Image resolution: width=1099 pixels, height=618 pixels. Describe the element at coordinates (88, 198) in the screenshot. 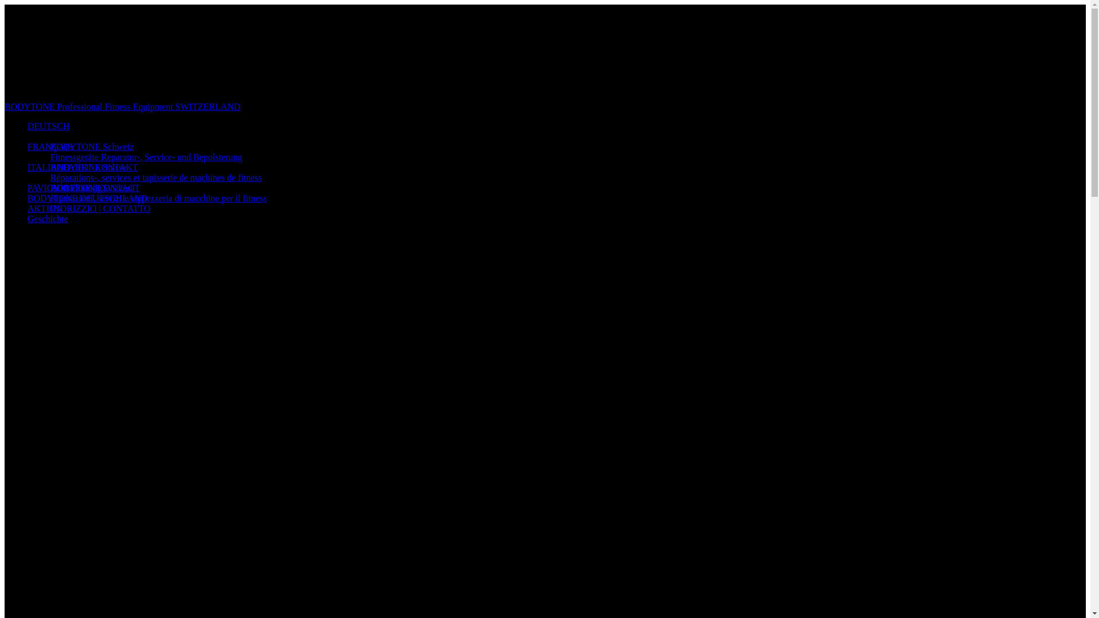

I see `BODYTONE DEUTSCHLAND` at that location.